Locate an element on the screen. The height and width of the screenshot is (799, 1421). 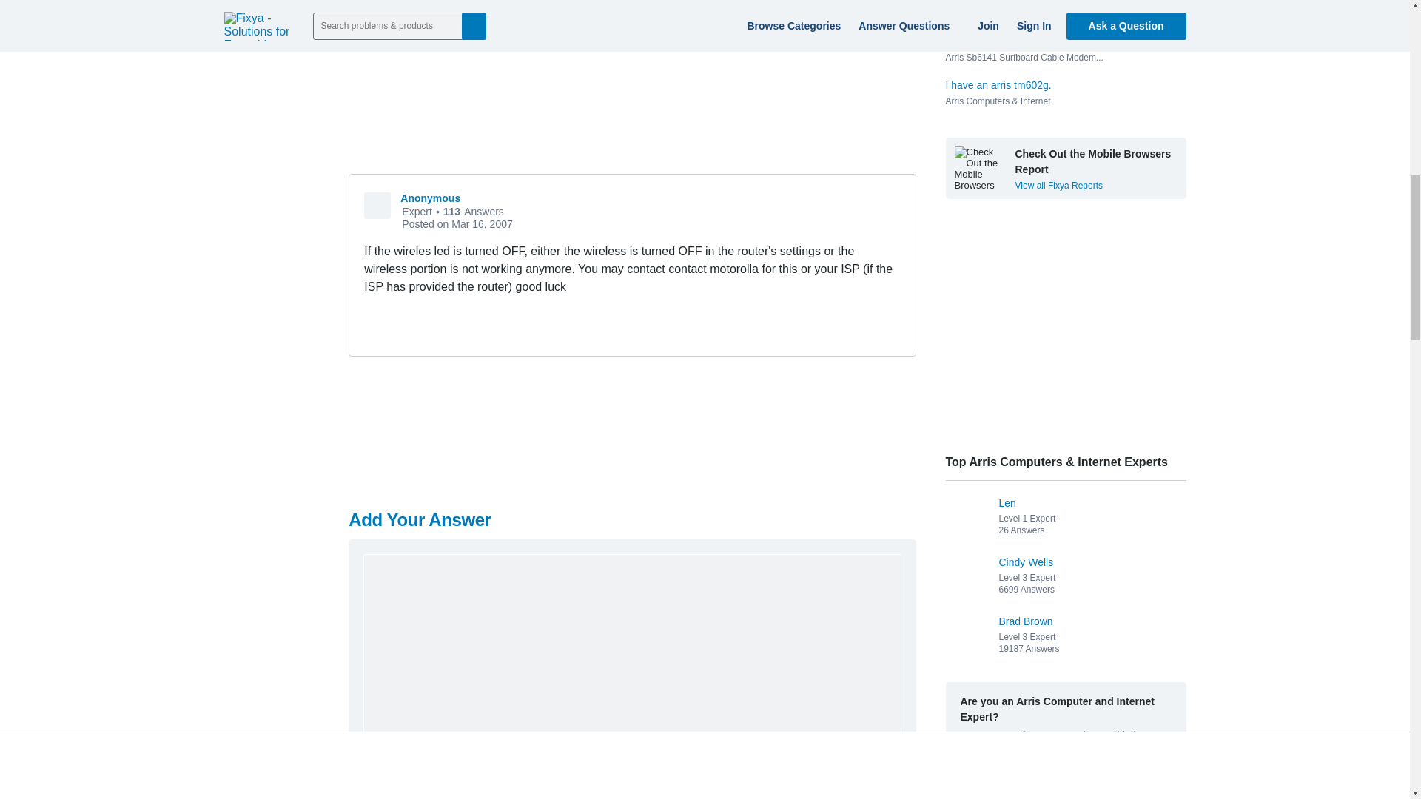
Add Answer is located at coordinates (851, 765).